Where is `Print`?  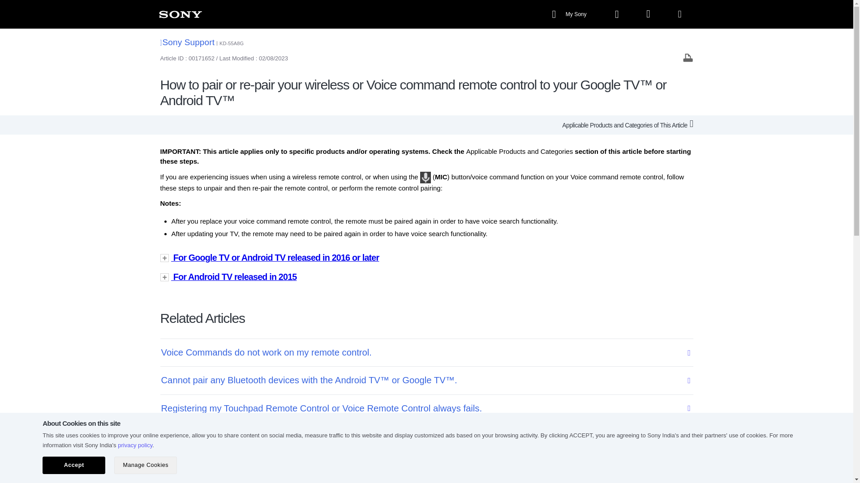 Print is located at coordinates (688, 57).